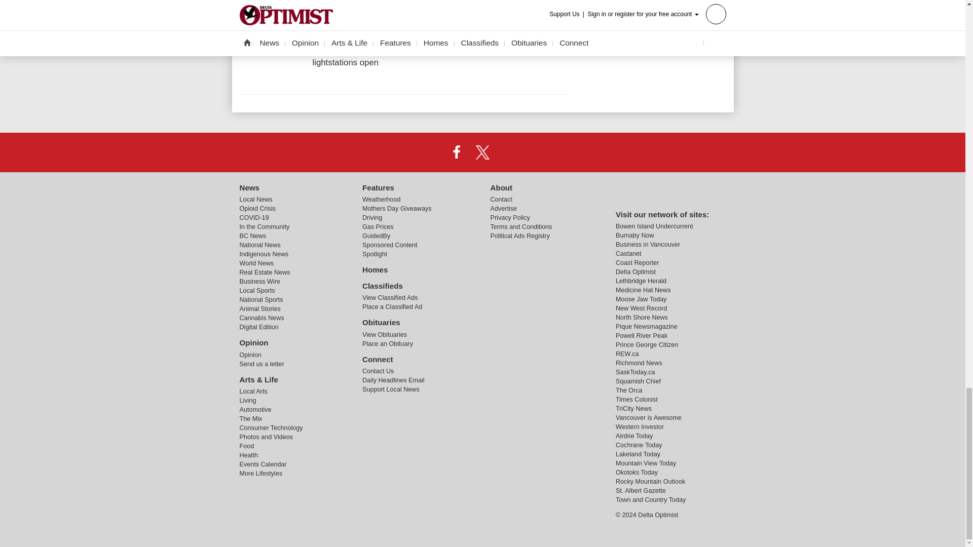  Describe the element at coordinates (482, 151) in the screenshot. I see `X` at that location.